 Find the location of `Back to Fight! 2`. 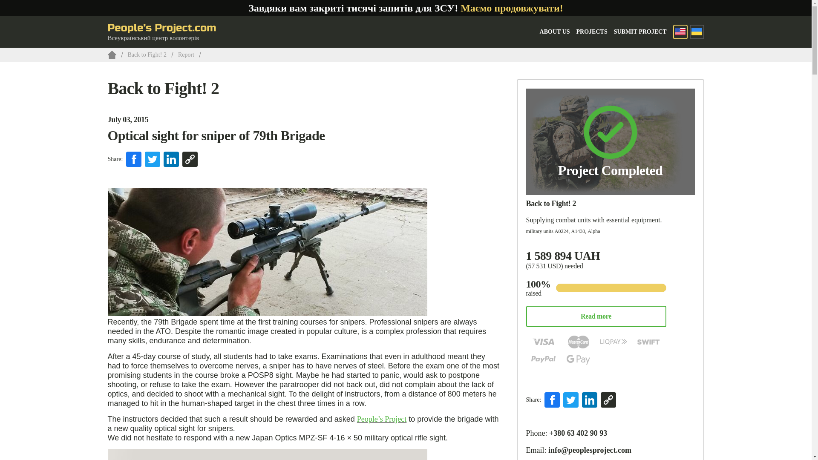

Back to Fight! 2 is located at coordinates (147, 55).